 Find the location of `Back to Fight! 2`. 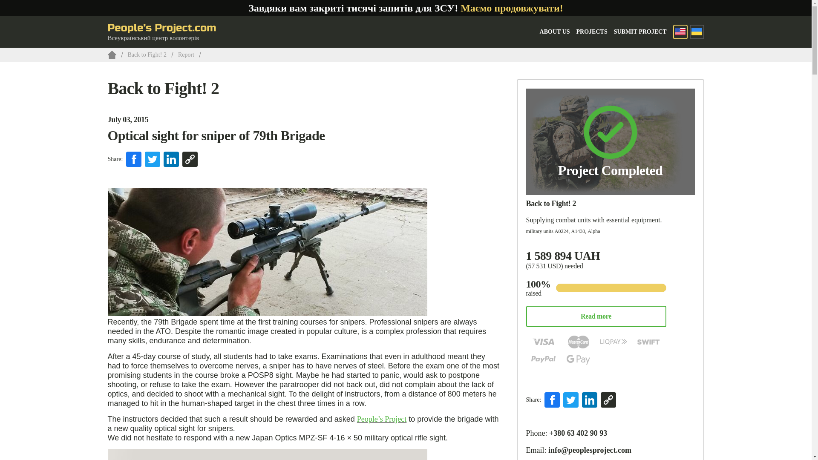

Back to Fight! 2 is located at coordinates (147, 55).